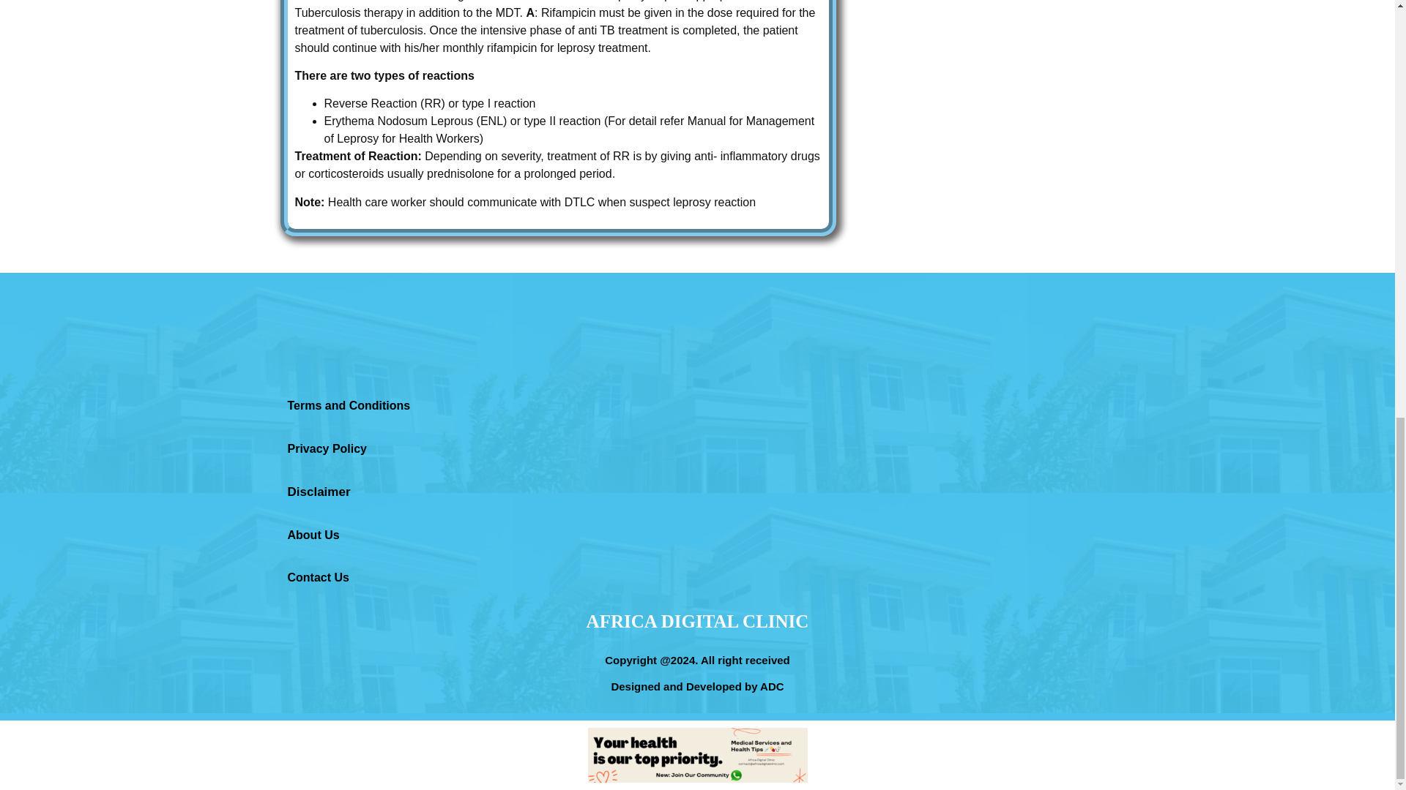 The width and height of the screenshot is (1406, 790). Describe the element at coordinates (312, 534) in the screenshot. I see `About Us` at that location.